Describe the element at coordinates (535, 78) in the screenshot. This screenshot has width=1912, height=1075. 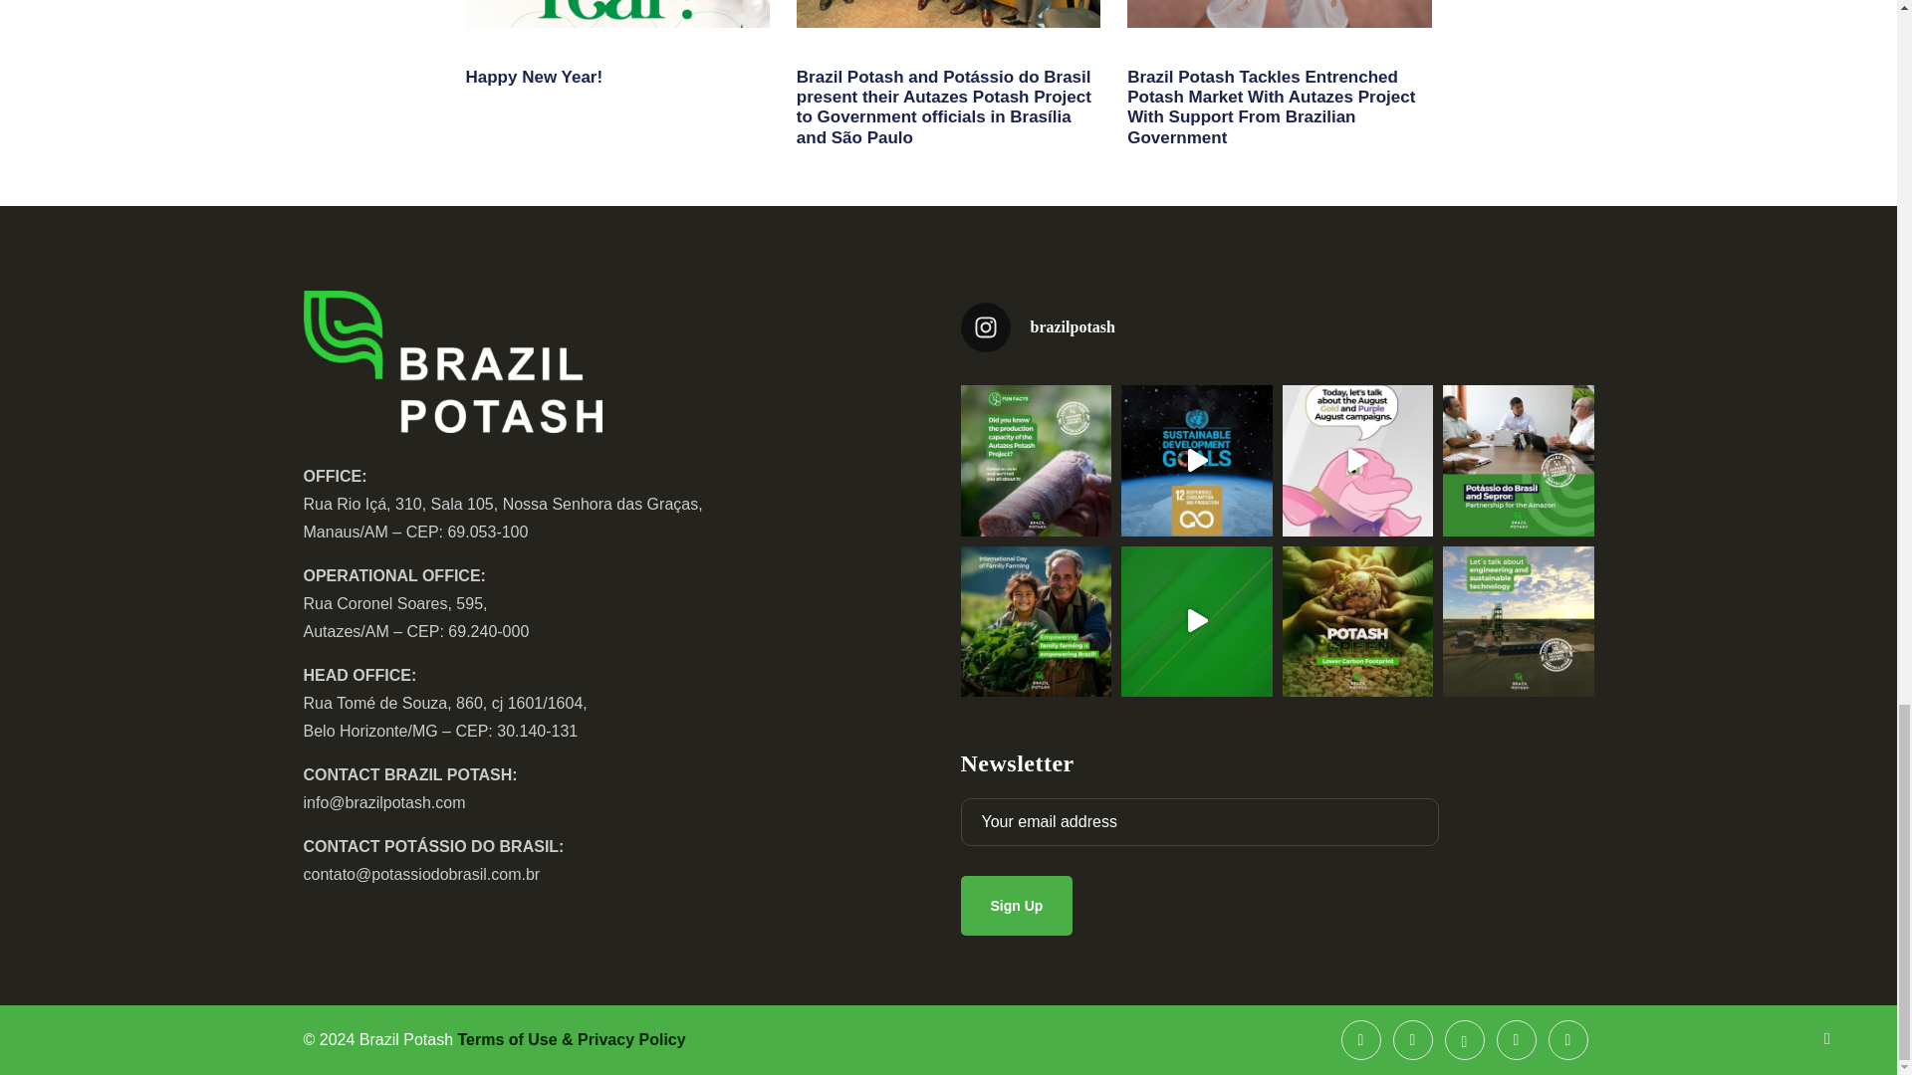
I see `Happy New Year!` at that location.